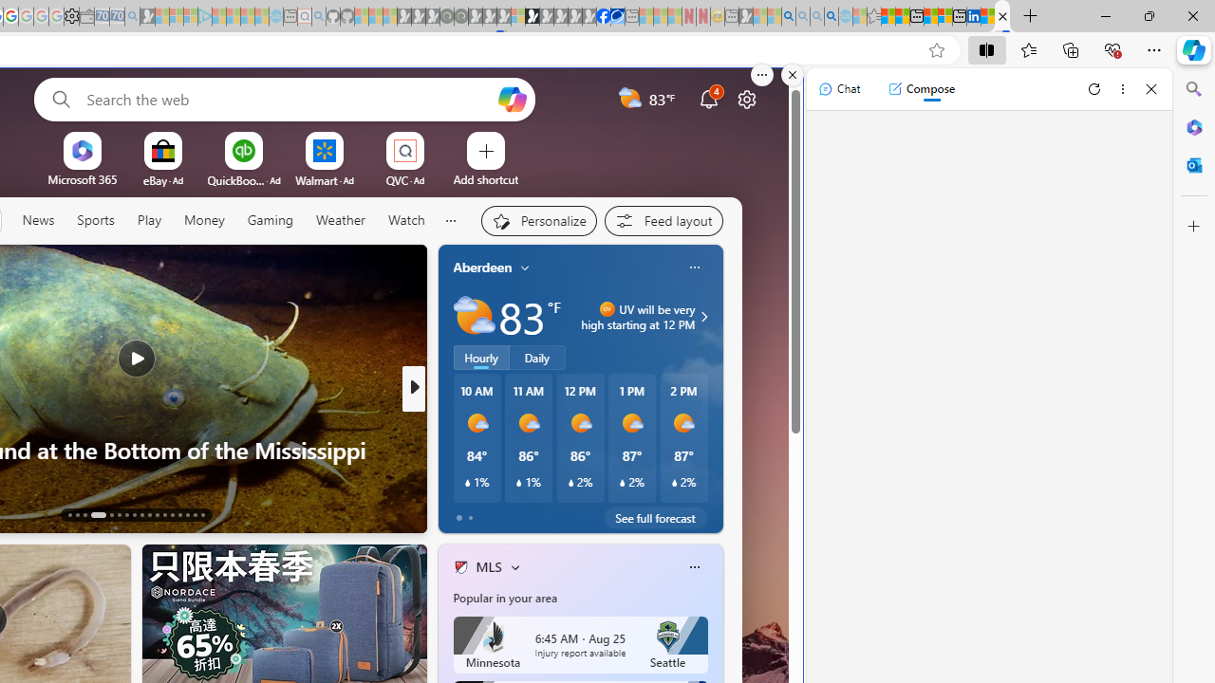 Image resolution: width=1215 pixels, height=683 pixels. Describe the element at coordinates (453, 419) in the screenshot. I see `TechRadar` at that location.